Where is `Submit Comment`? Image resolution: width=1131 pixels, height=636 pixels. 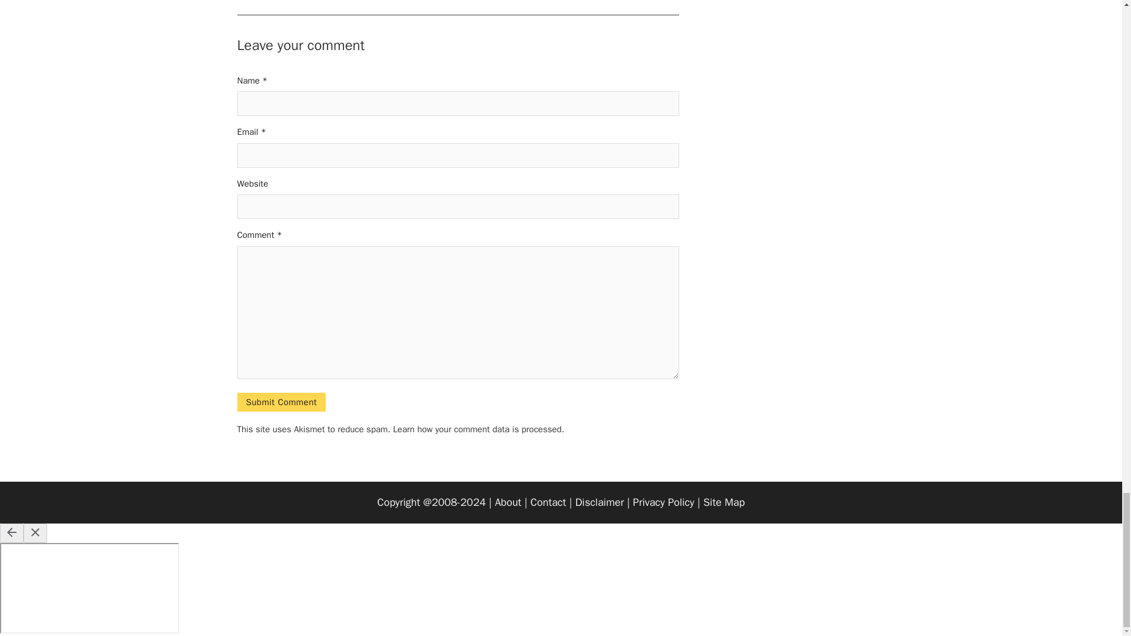
Submit Comment is located at coordinates (280, 402).